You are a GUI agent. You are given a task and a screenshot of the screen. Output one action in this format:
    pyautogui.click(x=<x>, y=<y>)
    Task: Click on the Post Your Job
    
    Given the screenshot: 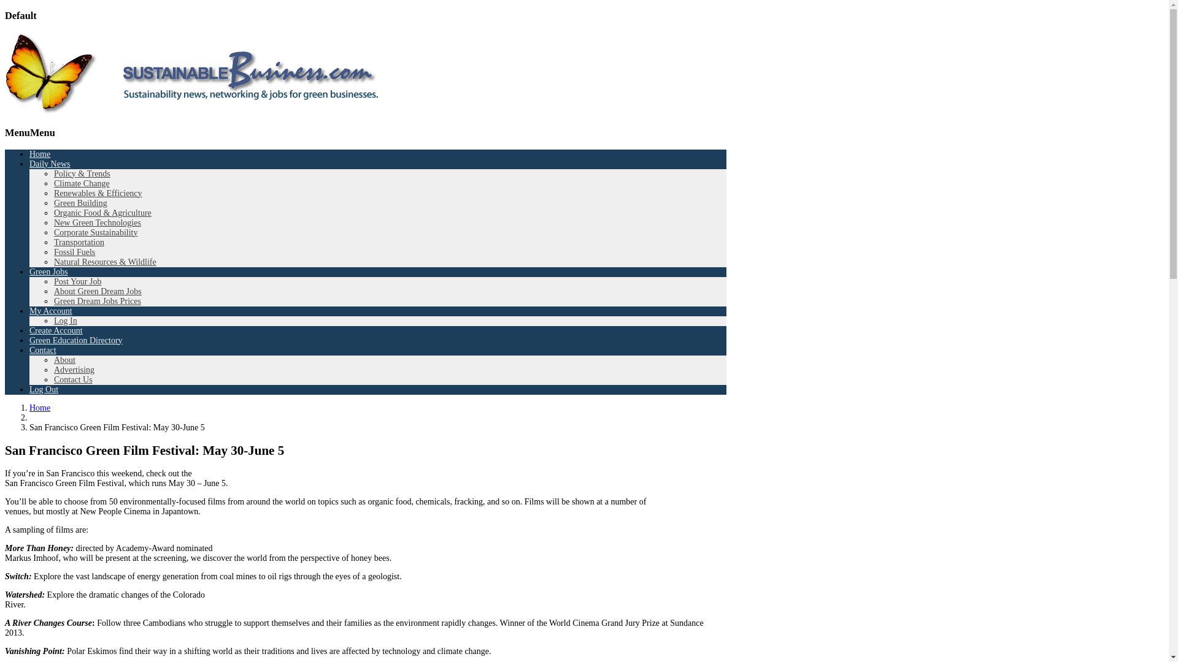 What is the action you would take?
    pyautogui.click(x=77, y=281)
    